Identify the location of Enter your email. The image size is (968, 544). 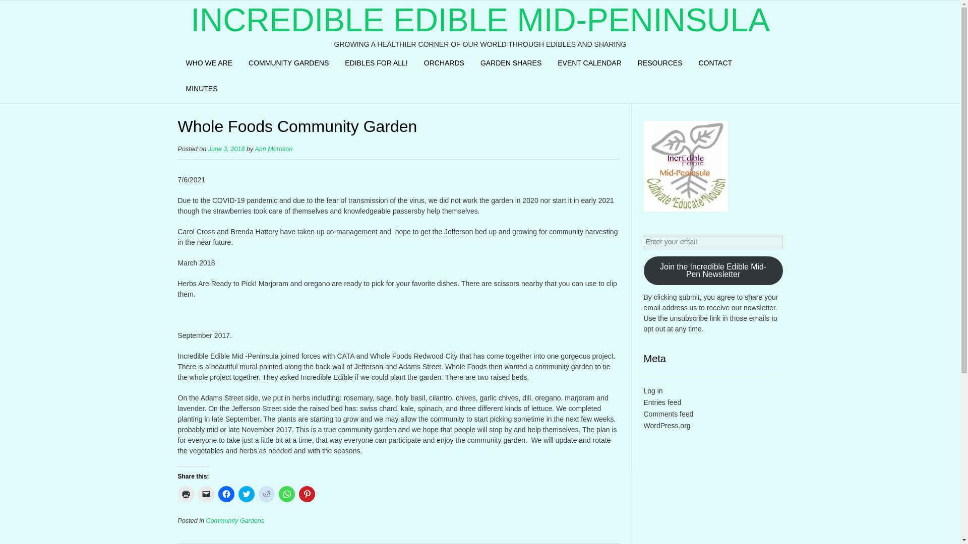
(713, 242).